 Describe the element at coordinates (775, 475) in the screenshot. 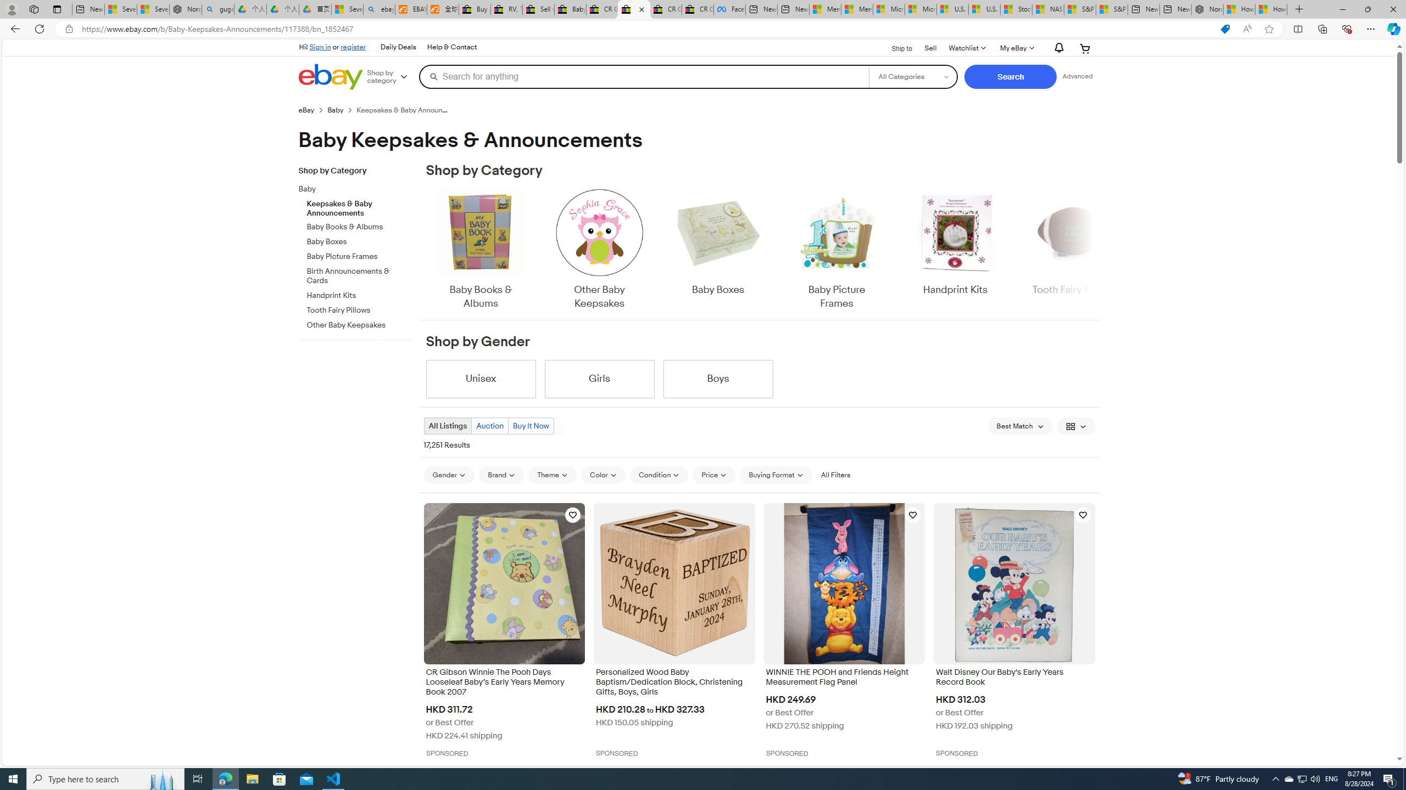

I see `Buying Format` at that location.